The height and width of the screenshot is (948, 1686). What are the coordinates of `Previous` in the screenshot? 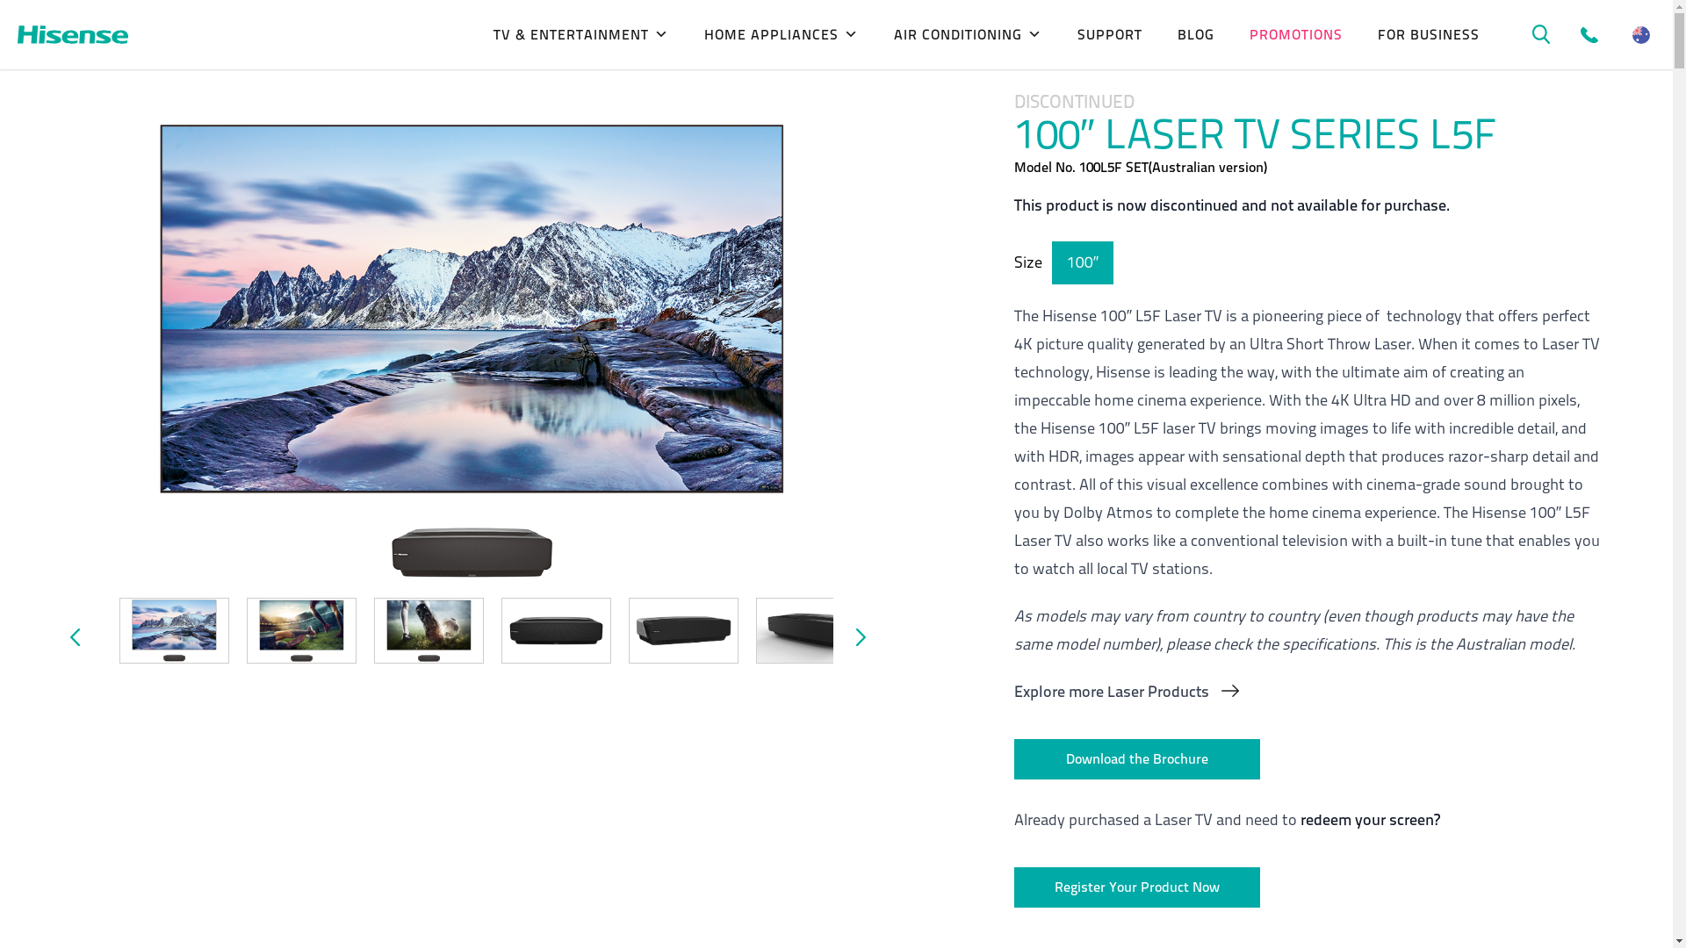 It's located at (97, 661).